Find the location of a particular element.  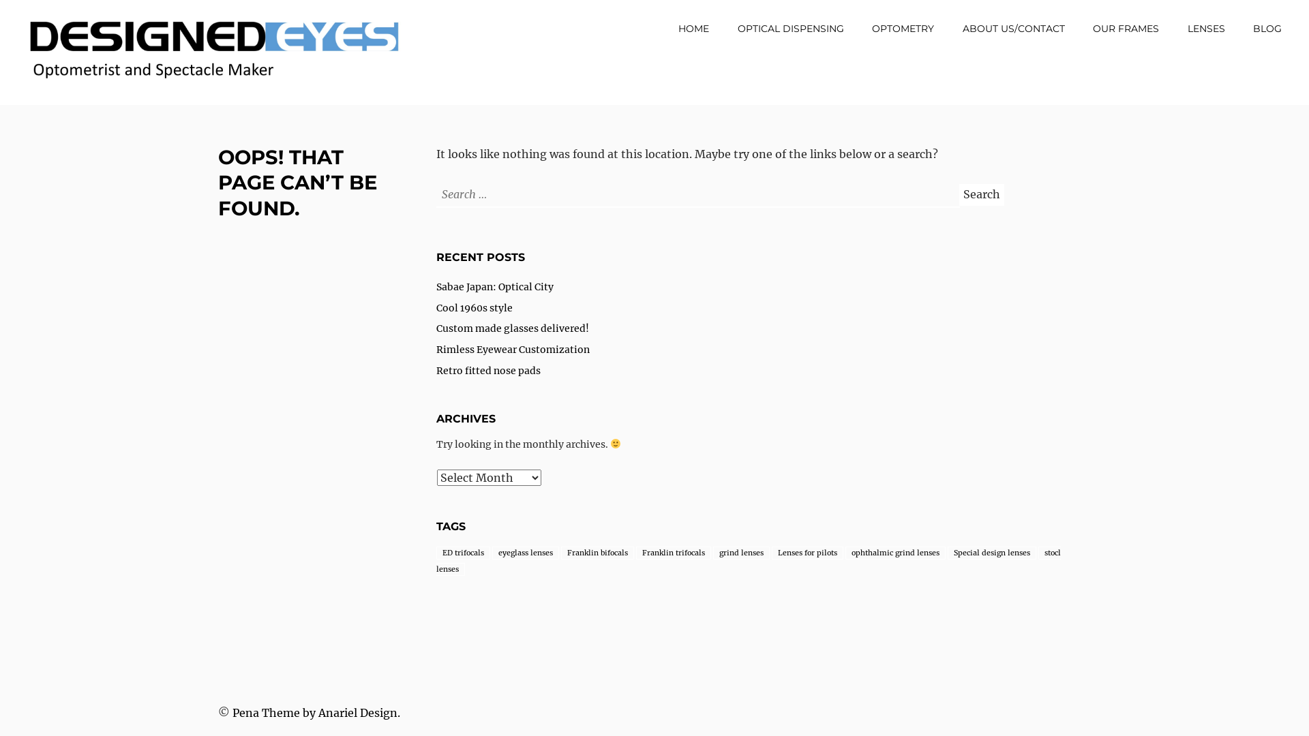

OPTICAL DISPENSING is located at coordinates (791, 29).